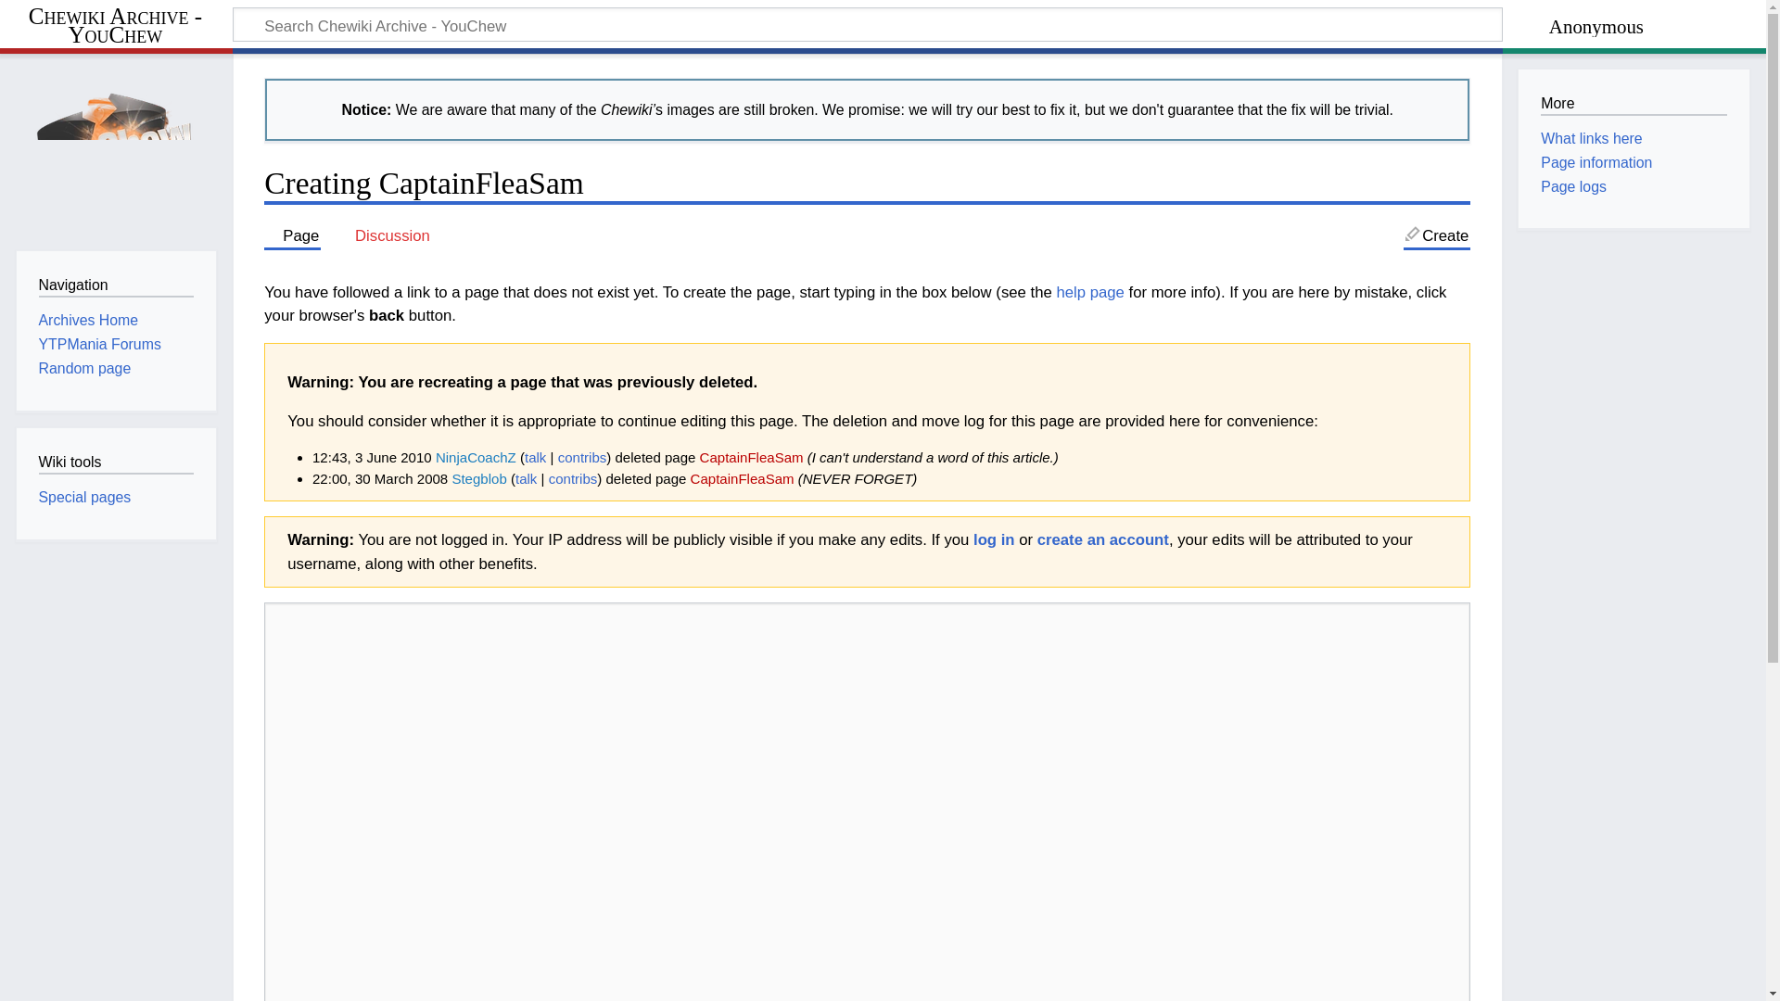 This screenshot has height=1001, width=1780. Describe the element at coordinates (1596, 162) in the screenshot. I see `Page information` at that location.